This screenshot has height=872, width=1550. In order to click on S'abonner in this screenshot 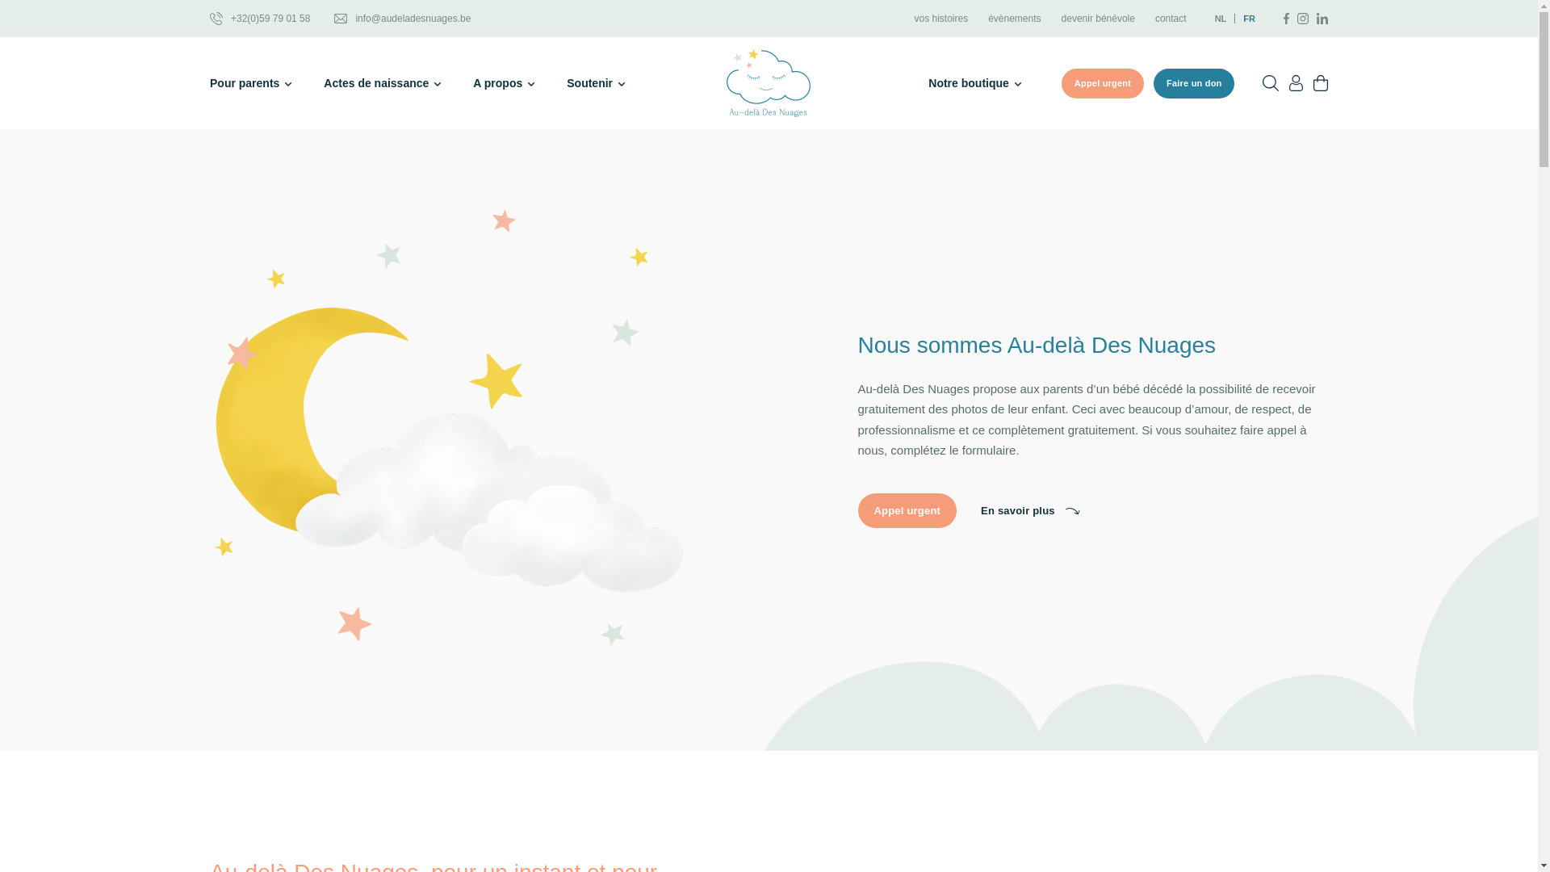, I will do `click(244, 21)`.